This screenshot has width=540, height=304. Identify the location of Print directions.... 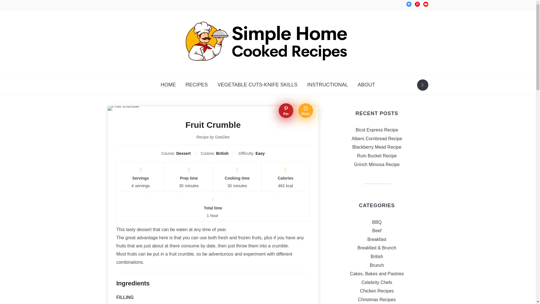
(305, 111).